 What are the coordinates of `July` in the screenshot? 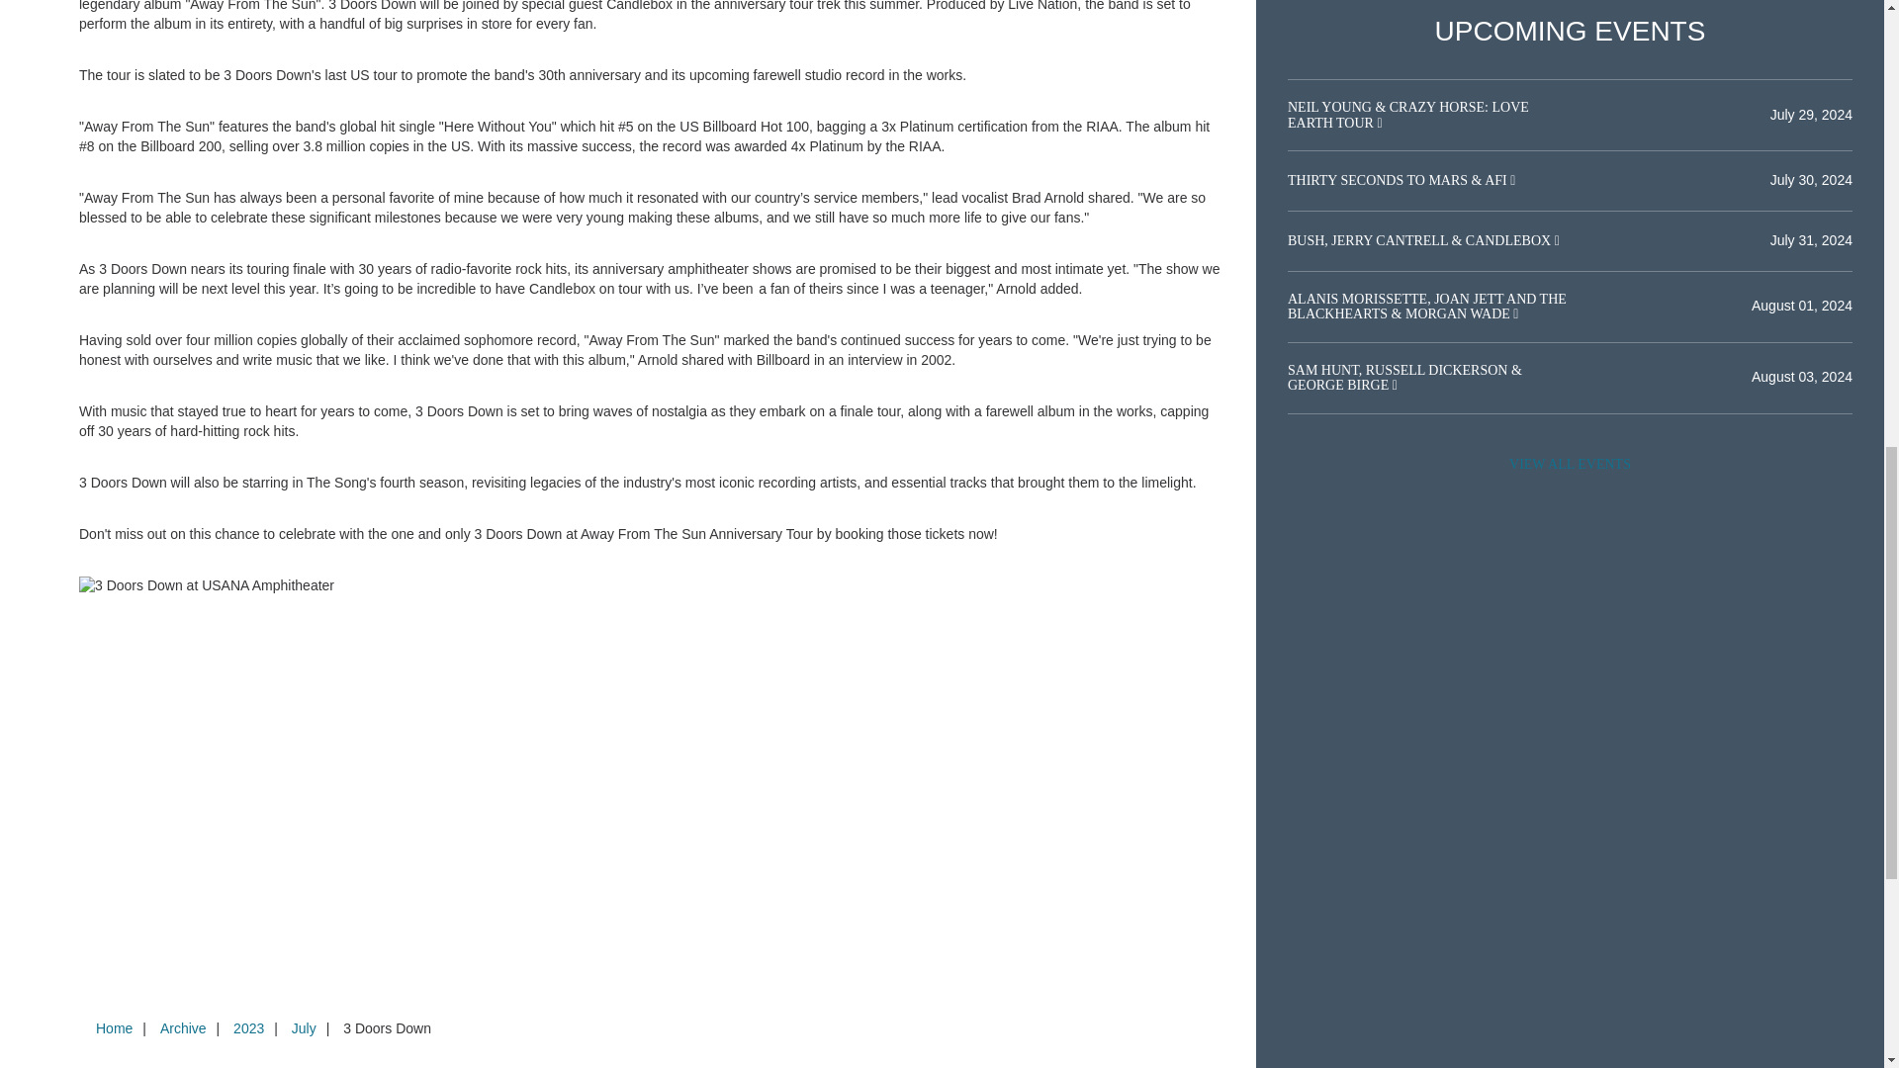 It's located at (304, 1028).